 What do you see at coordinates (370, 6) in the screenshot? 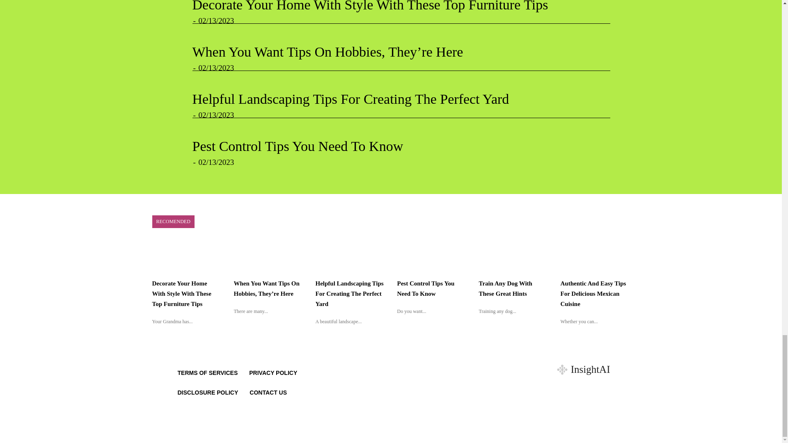
I see `Decorate Your Home With Style With These Top Furniture Tips` at bounding box center [370, 6].